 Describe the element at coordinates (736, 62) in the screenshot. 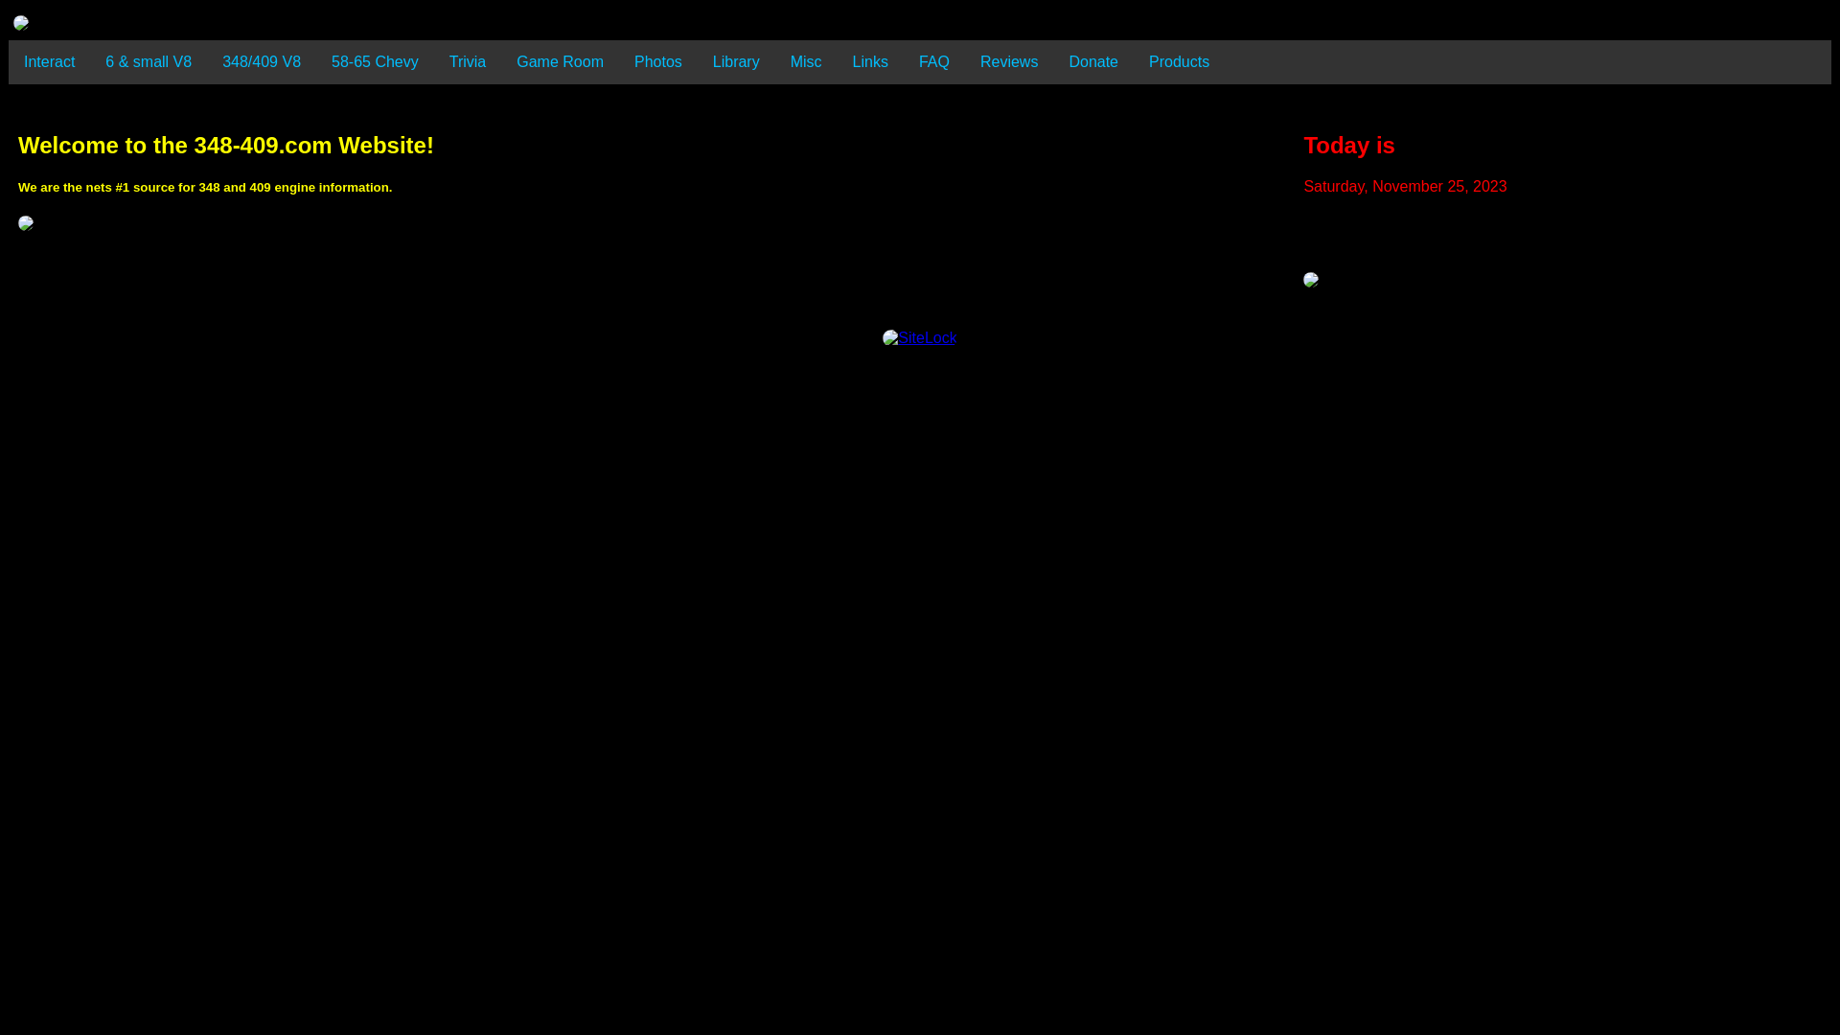

I see `Library` at that location.